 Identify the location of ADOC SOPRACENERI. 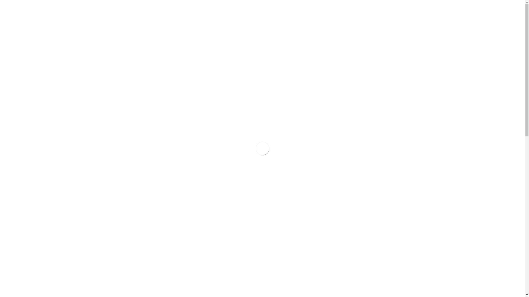
(381, 173).